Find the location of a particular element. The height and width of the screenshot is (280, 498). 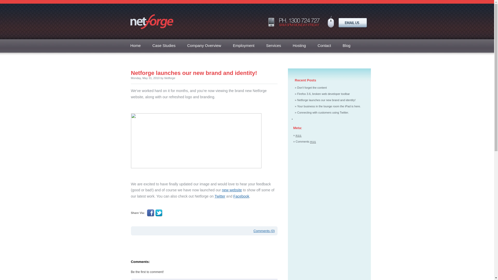

new website is located at coordinates (232, 190).